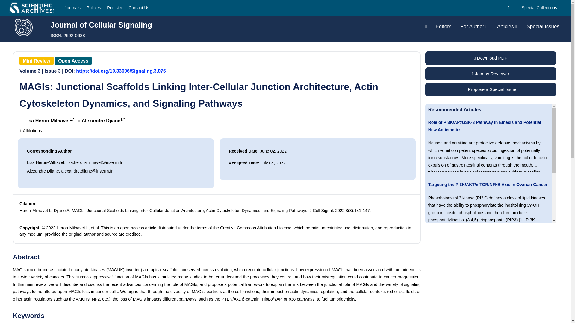 The width and height of the screenshot is (575, 323). What do you see at coordinates (37, 61) in the screenshot?
I see `Mini Review` at bounding box center [37, 61].